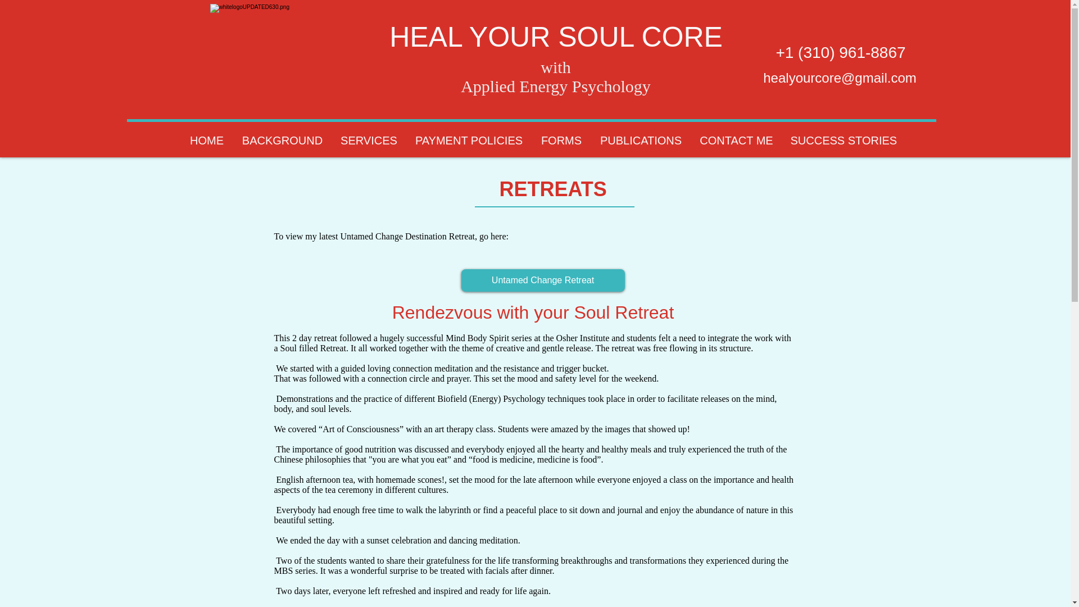 This screenshot has height=607, width=1079. I want to click on CONTACT ME, so click(737, 141).